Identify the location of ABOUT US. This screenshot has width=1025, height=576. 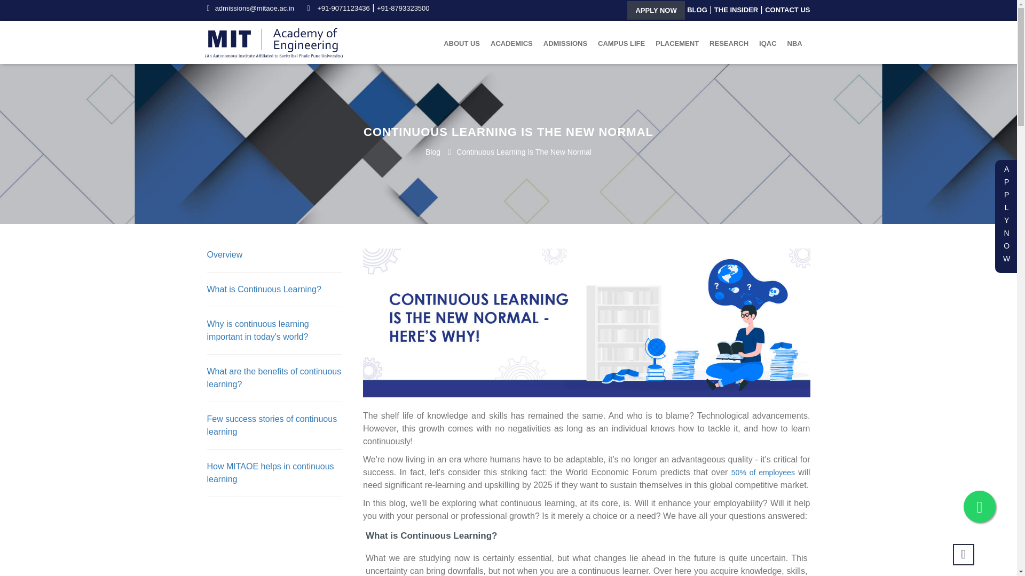
(461, 44).